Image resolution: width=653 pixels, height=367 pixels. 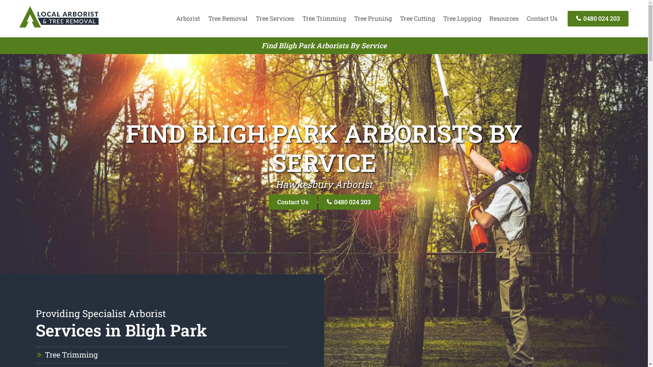 What do you see at coordinates (462, 18) in the screenshot?
I see `Tree Lopping` at bounding box center [462, 18].